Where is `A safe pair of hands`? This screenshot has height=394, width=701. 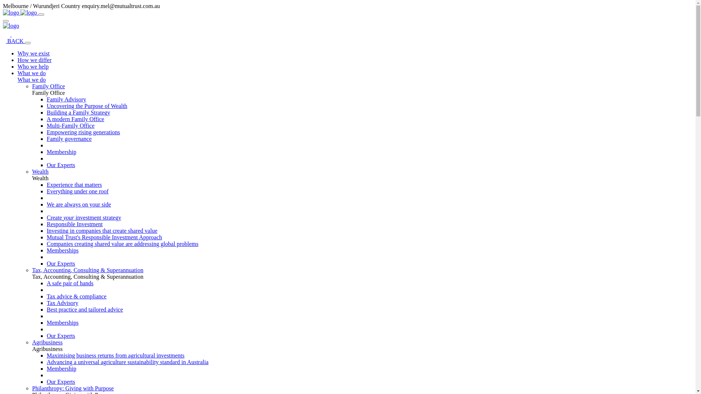 A safe pair of hands is located at coordinates (70, 283).